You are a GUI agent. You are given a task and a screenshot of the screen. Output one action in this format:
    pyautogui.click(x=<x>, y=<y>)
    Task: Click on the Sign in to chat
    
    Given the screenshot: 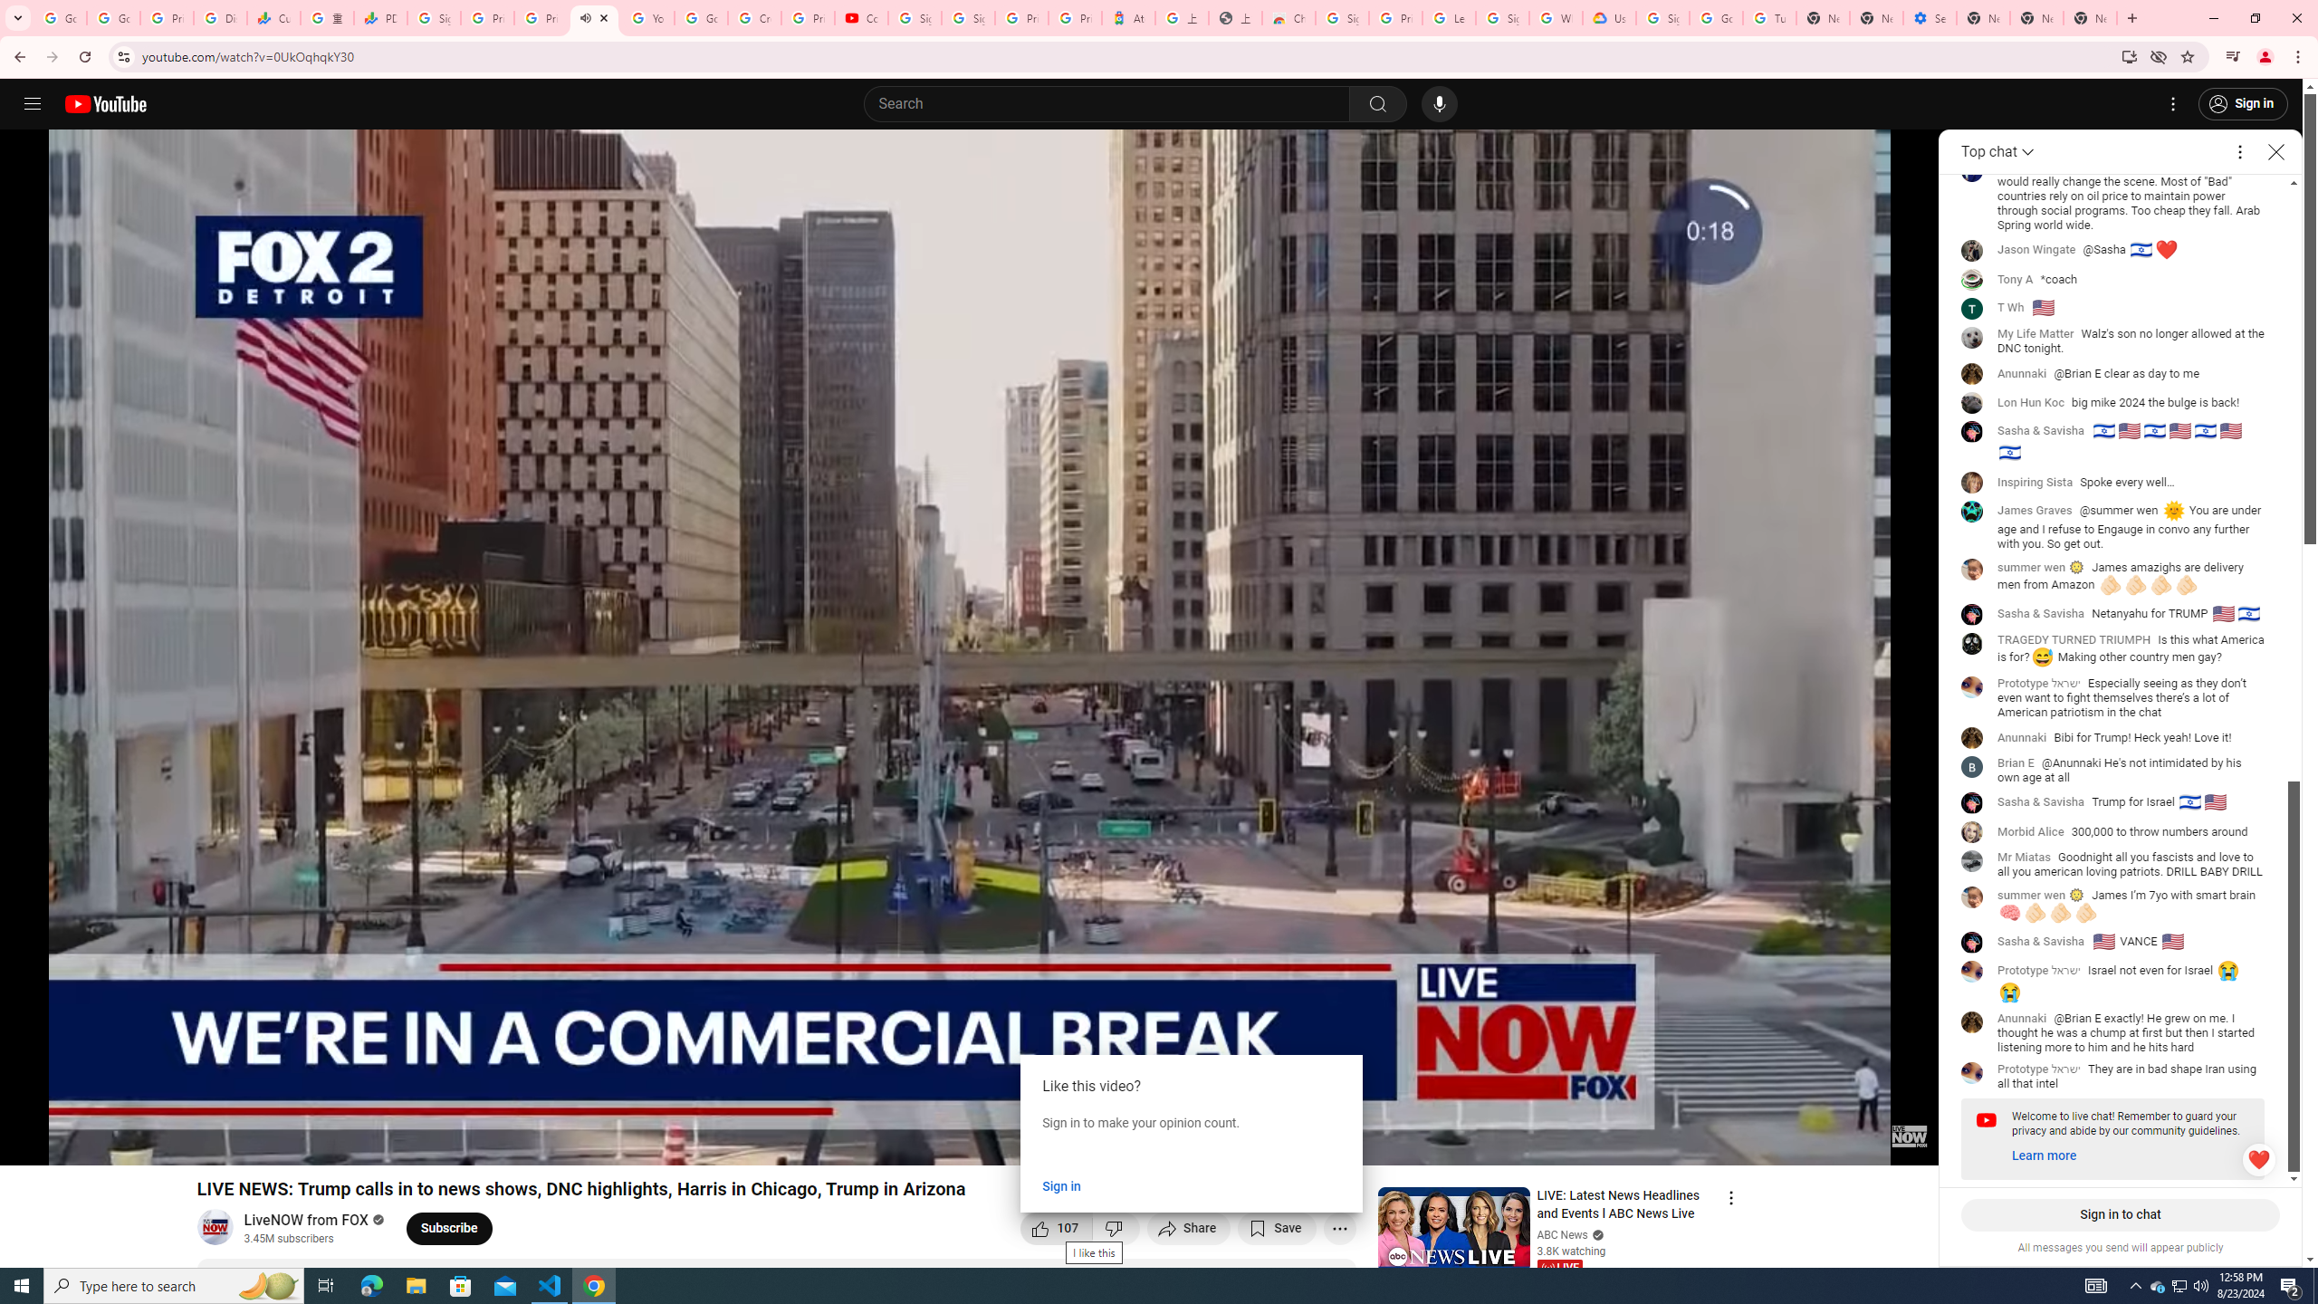 What is the action you would take?
    pyautogui.click(x=2121, y=1214)
    